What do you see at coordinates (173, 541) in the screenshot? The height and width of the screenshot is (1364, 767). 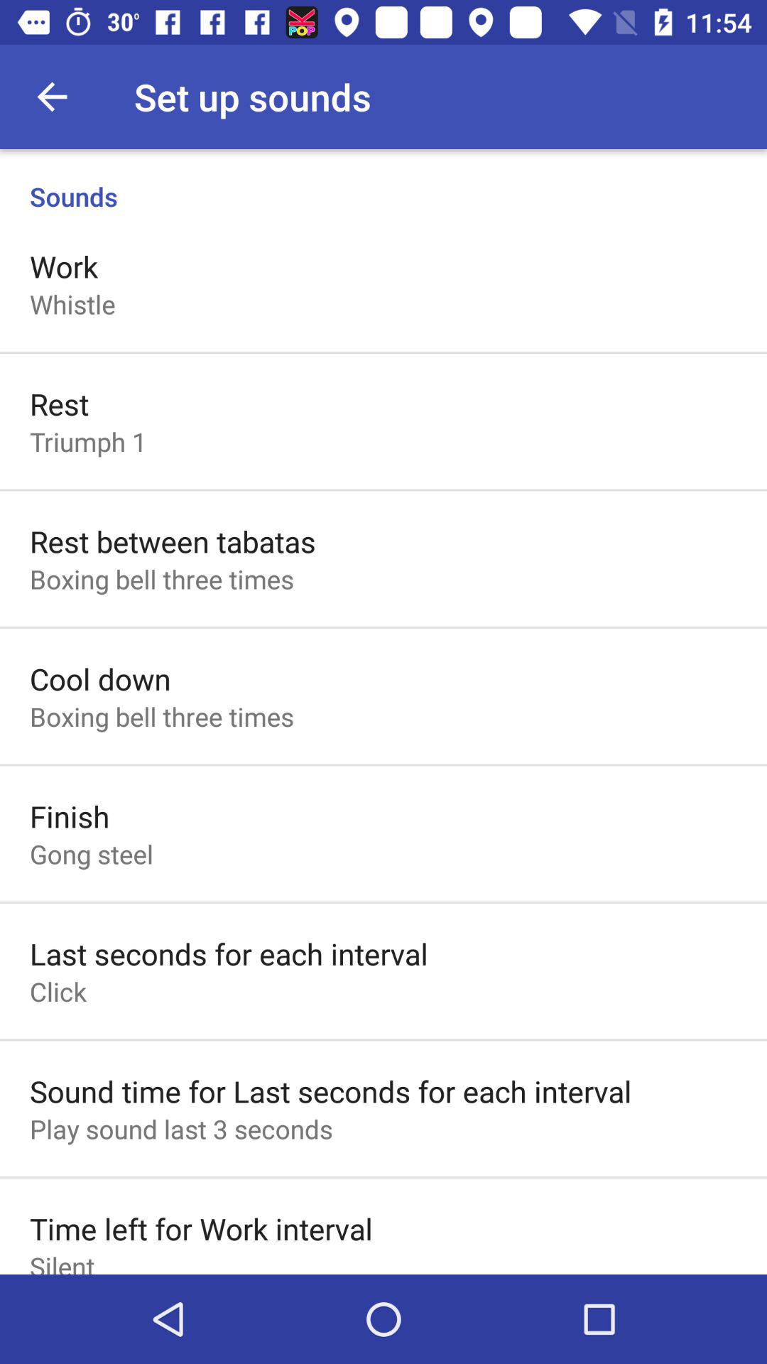 I see `click the rest between tabatas item` at bounding box center [173, 541].